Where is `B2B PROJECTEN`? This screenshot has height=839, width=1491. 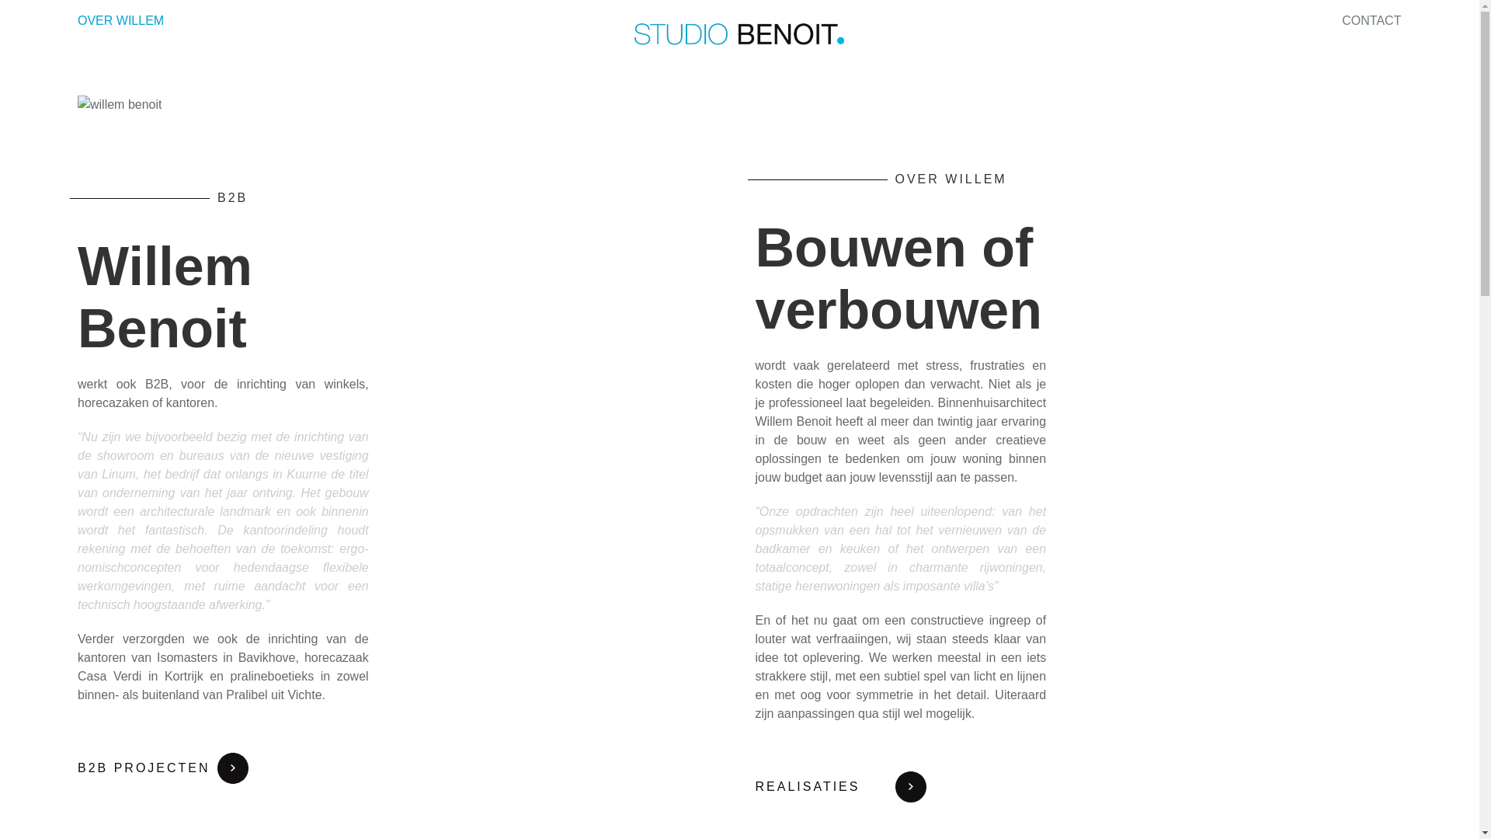 B2B PROJECTEN is located at coordinates (163, 768).